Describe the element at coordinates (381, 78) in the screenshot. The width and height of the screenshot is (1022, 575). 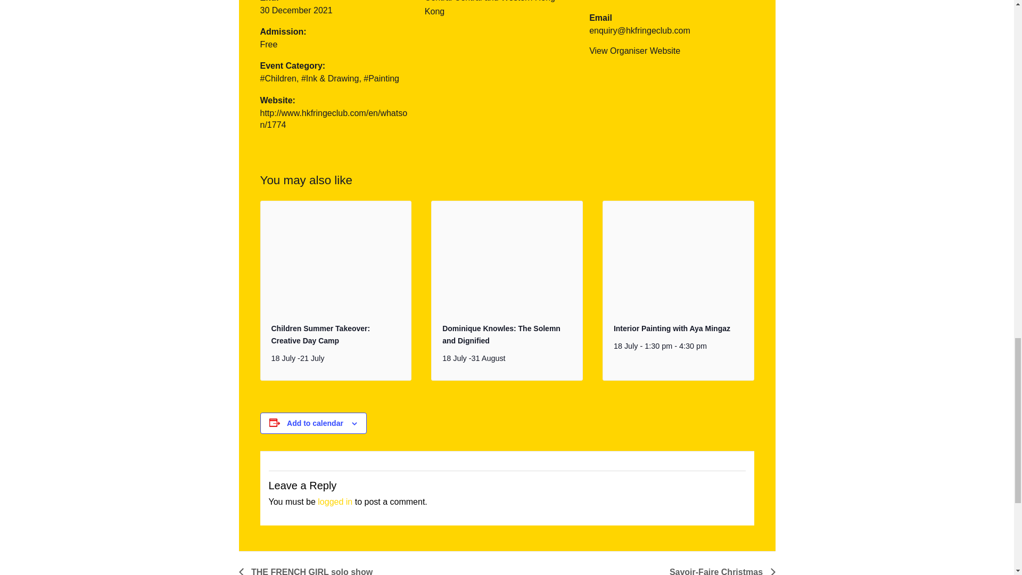
I see `Painting` at that location.